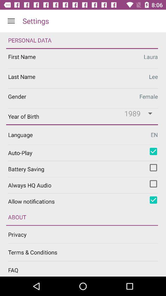 The image size is (166, 296). Describe the element at coordinates (153, 184) in the screenshot. I see `select always hq audio` at that location.